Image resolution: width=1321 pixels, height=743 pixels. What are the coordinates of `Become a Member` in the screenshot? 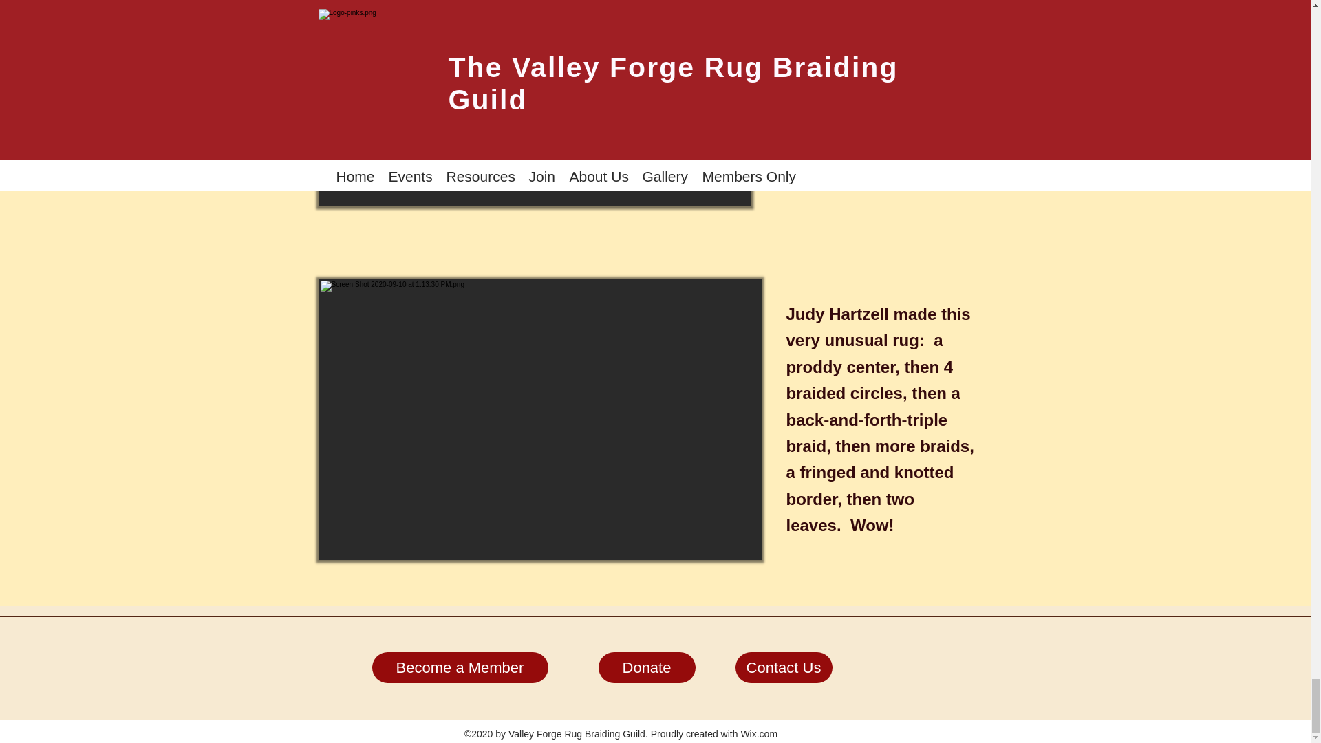 It's located at (460, 667).